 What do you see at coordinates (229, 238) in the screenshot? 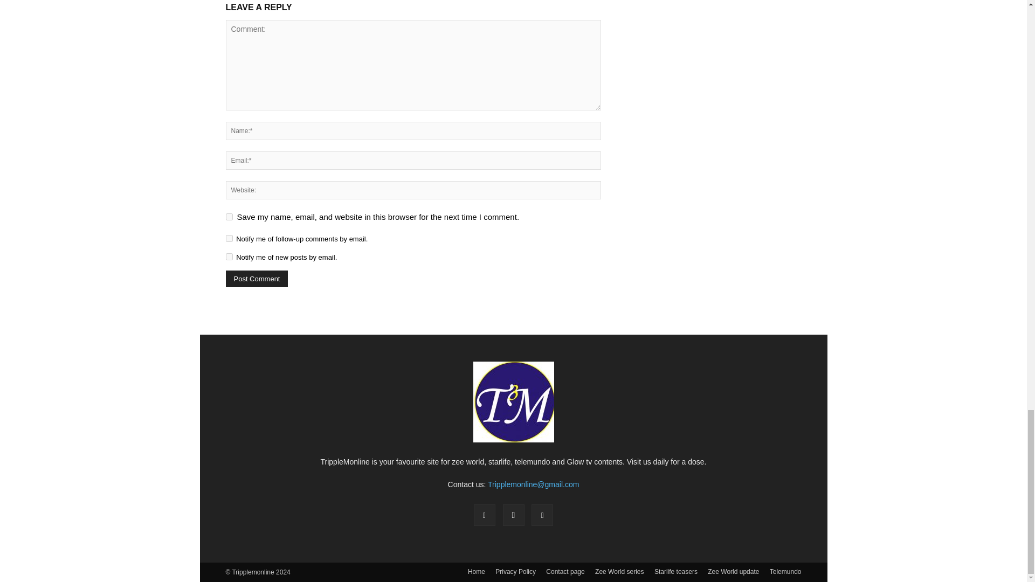
I see `subscribe` at bounding box center [229, 238].